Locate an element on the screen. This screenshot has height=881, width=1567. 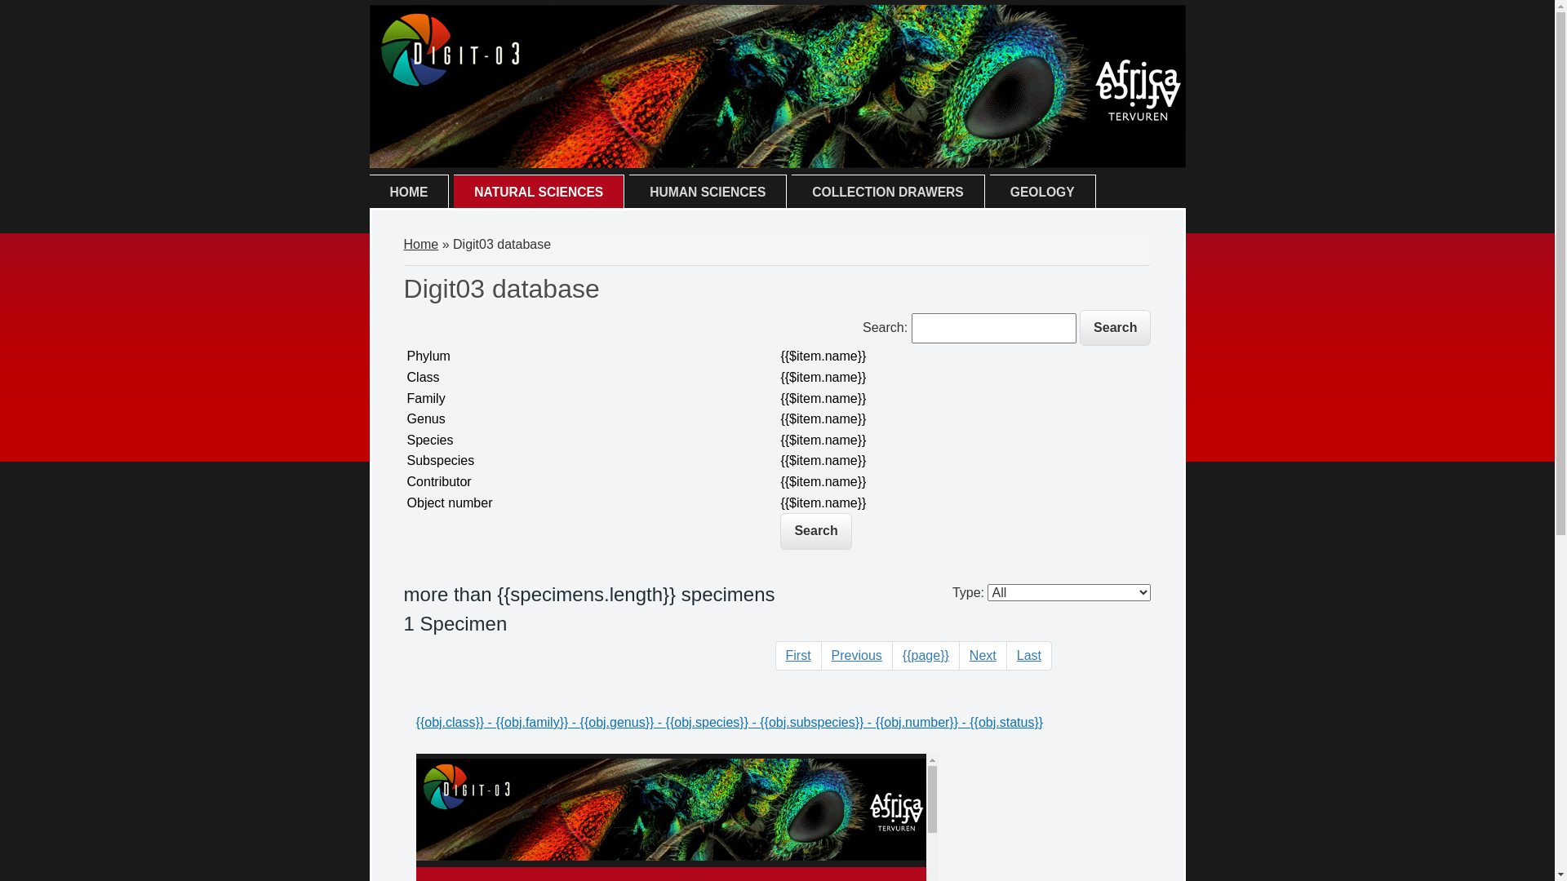
Search is located at coordinates (1115, 328).